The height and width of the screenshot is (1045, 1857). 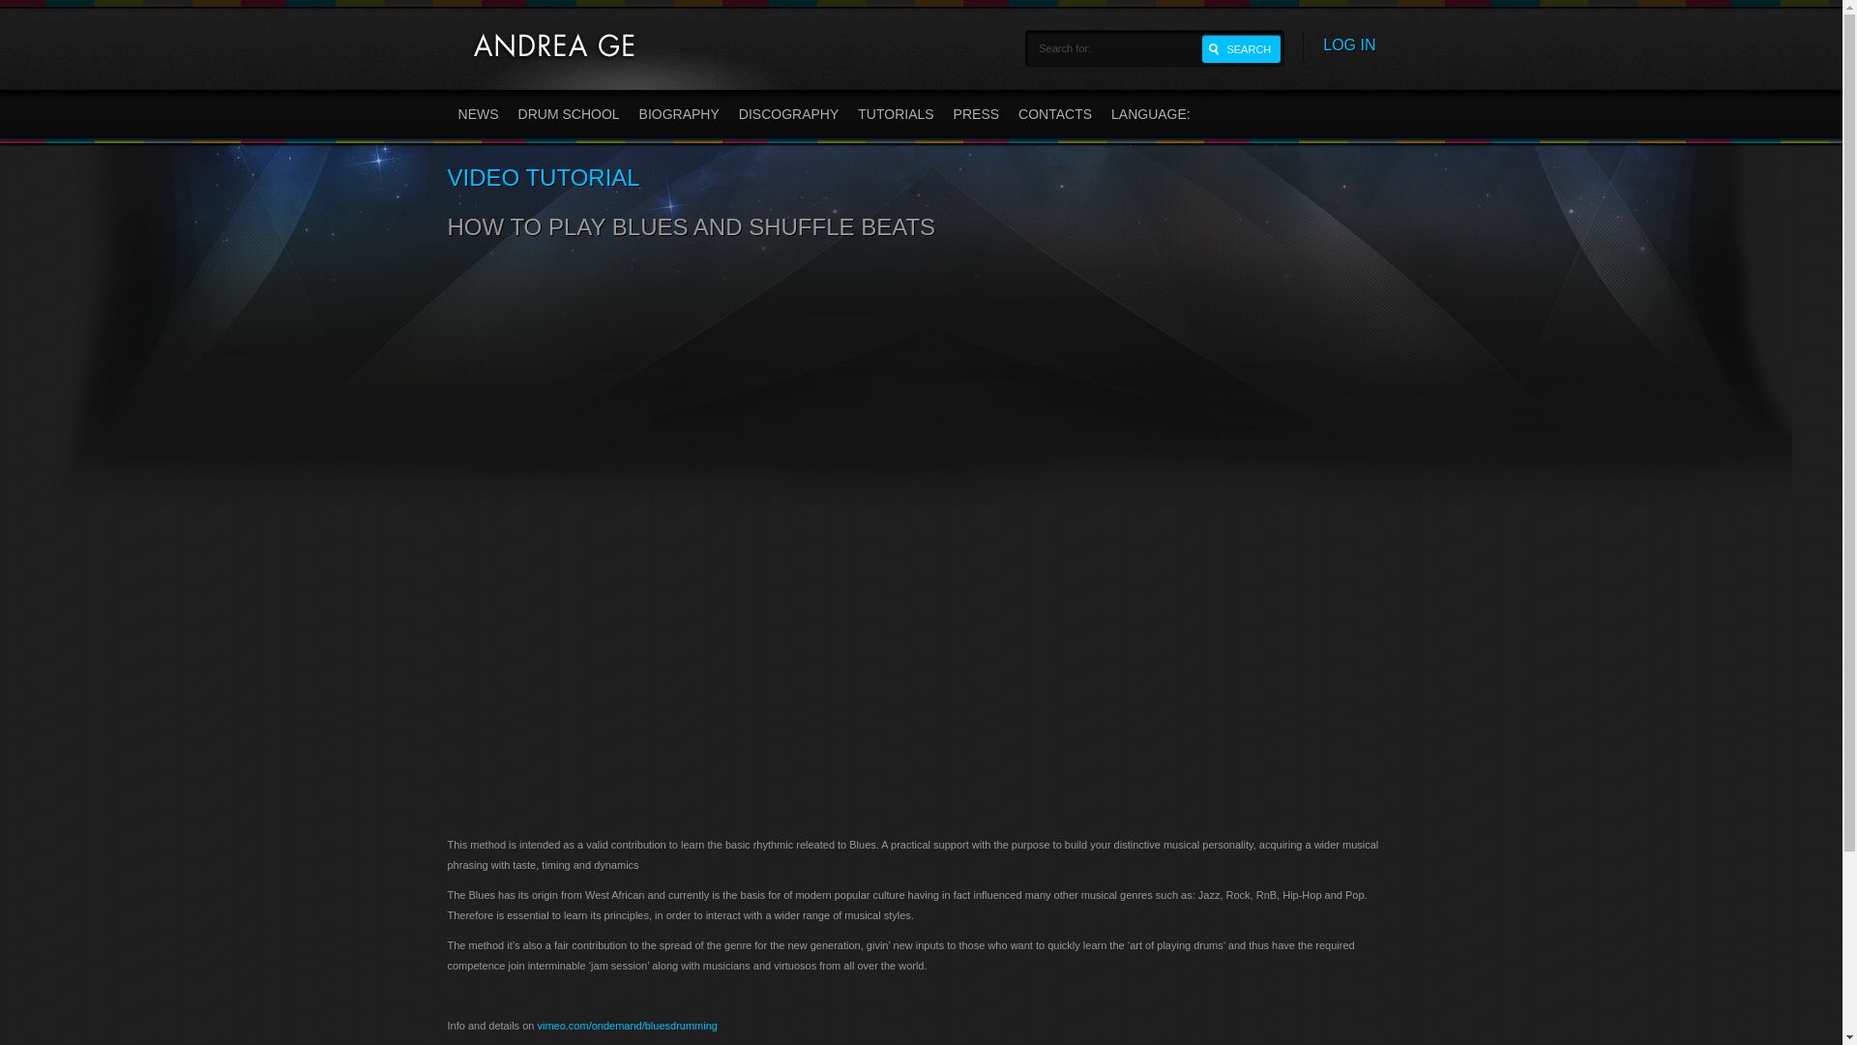 What do you see at coordinates (479, 116) in the screenshot?
I see `NEWS` at bounding box center [479, 116].